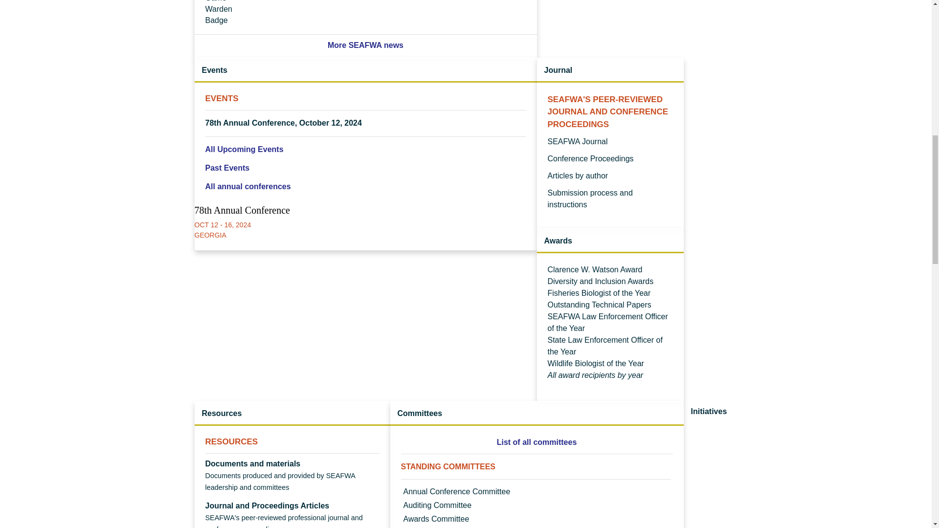 Image resolution: width=939 pixels, height=528 pixels. What do you see at coordinates (366, 186) in the screenshot?
I see `All annual conferences` at bounding box center [366, 186].